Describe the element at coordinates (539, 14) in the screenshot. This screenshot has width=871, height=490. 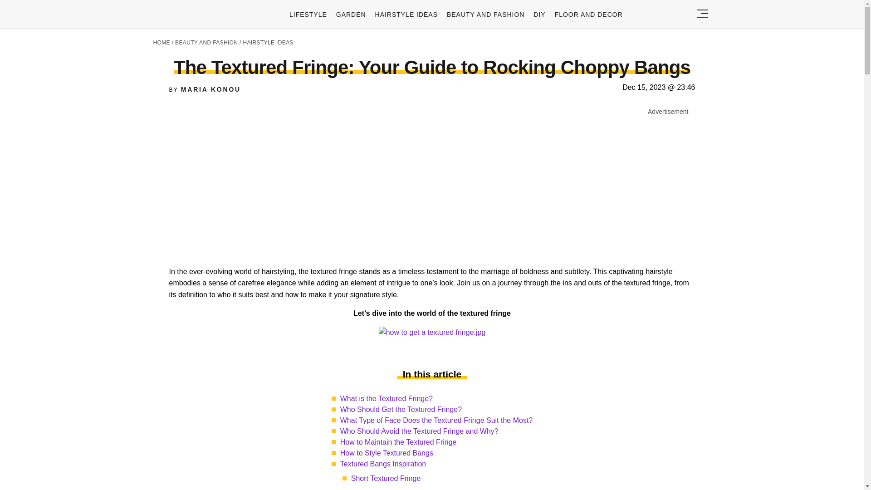
I see `DIY` at that location.